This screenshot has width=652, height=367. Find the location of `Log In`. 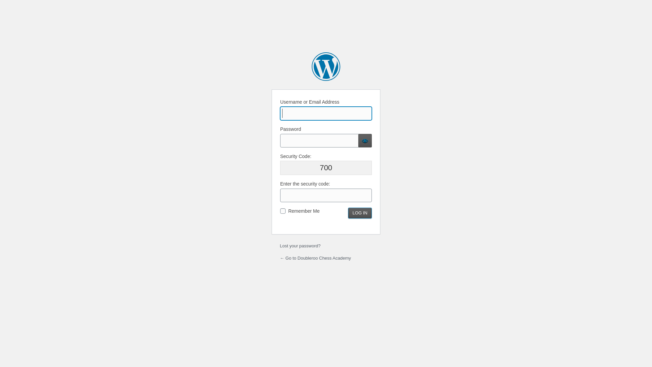

Log In is located at coordinates (360, 213).